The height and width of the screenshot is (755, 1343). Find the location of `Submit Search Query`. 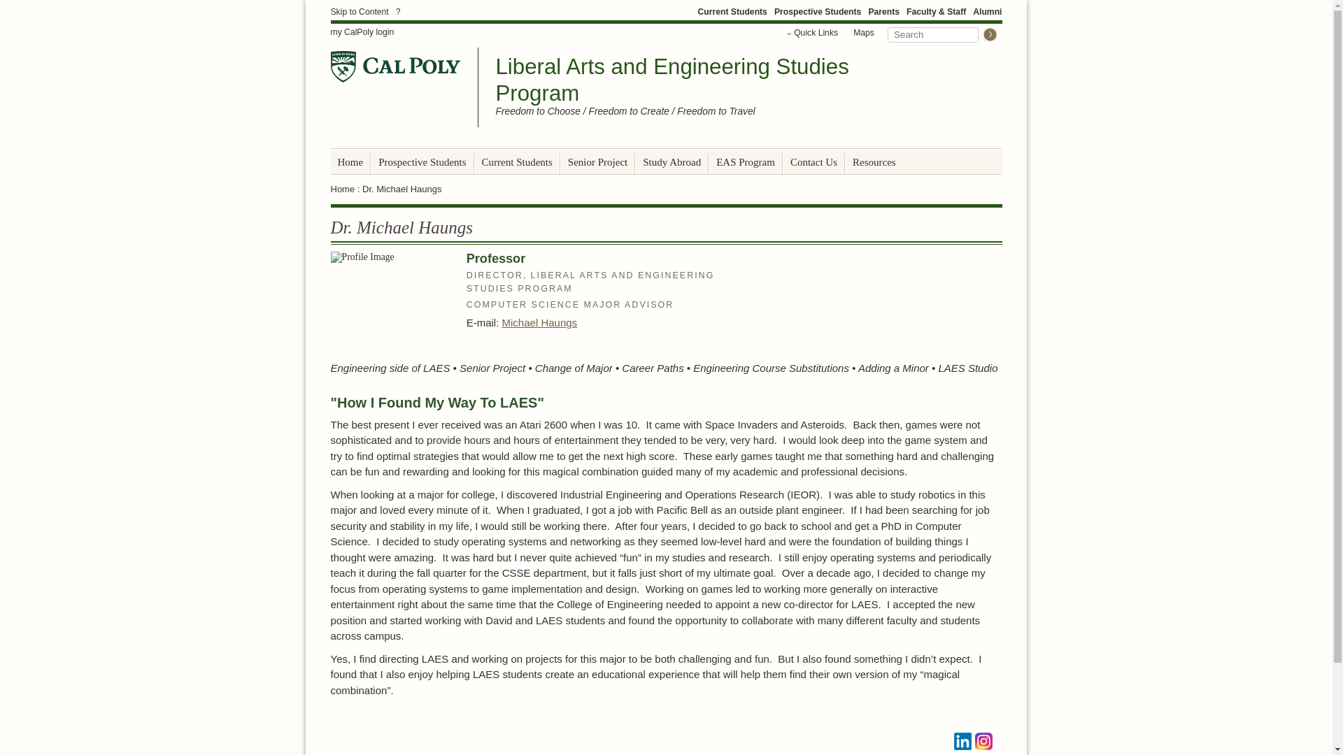

Submit Search Query is located at coordinates (989, 34).